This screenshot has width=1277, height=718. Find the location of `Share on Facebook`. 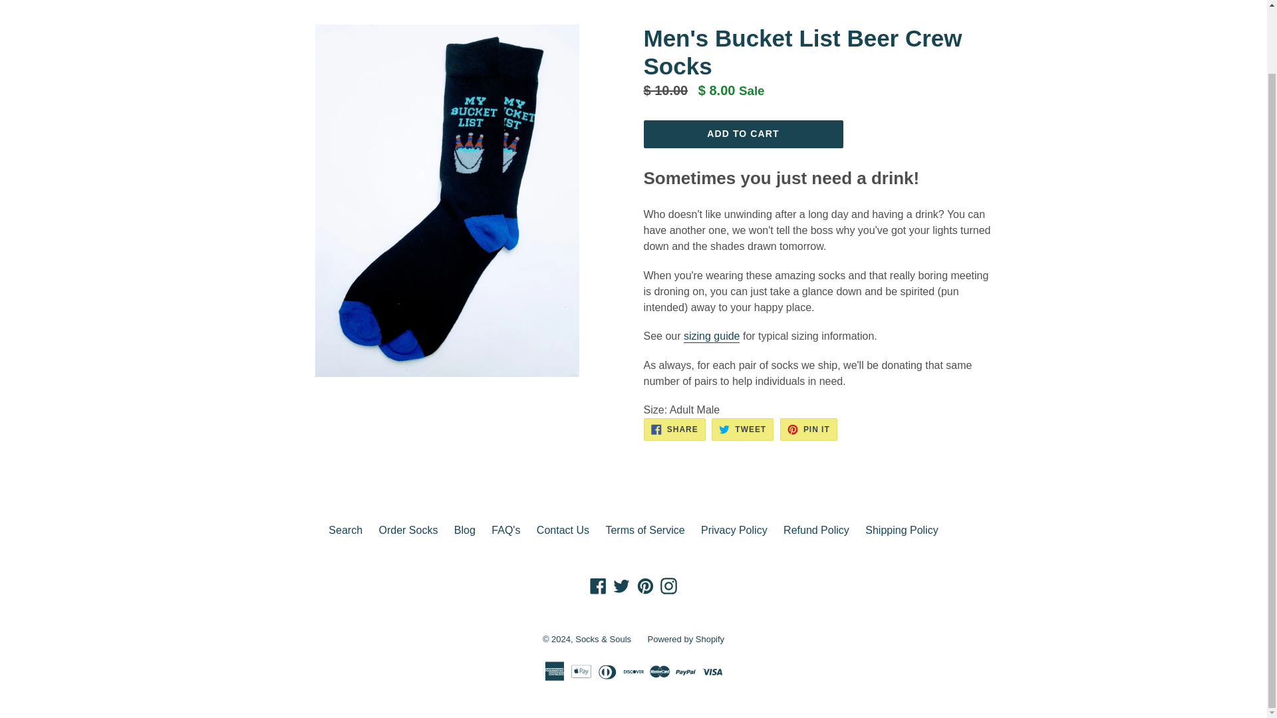

Share on Facebook is located at coordinates (674, 429).